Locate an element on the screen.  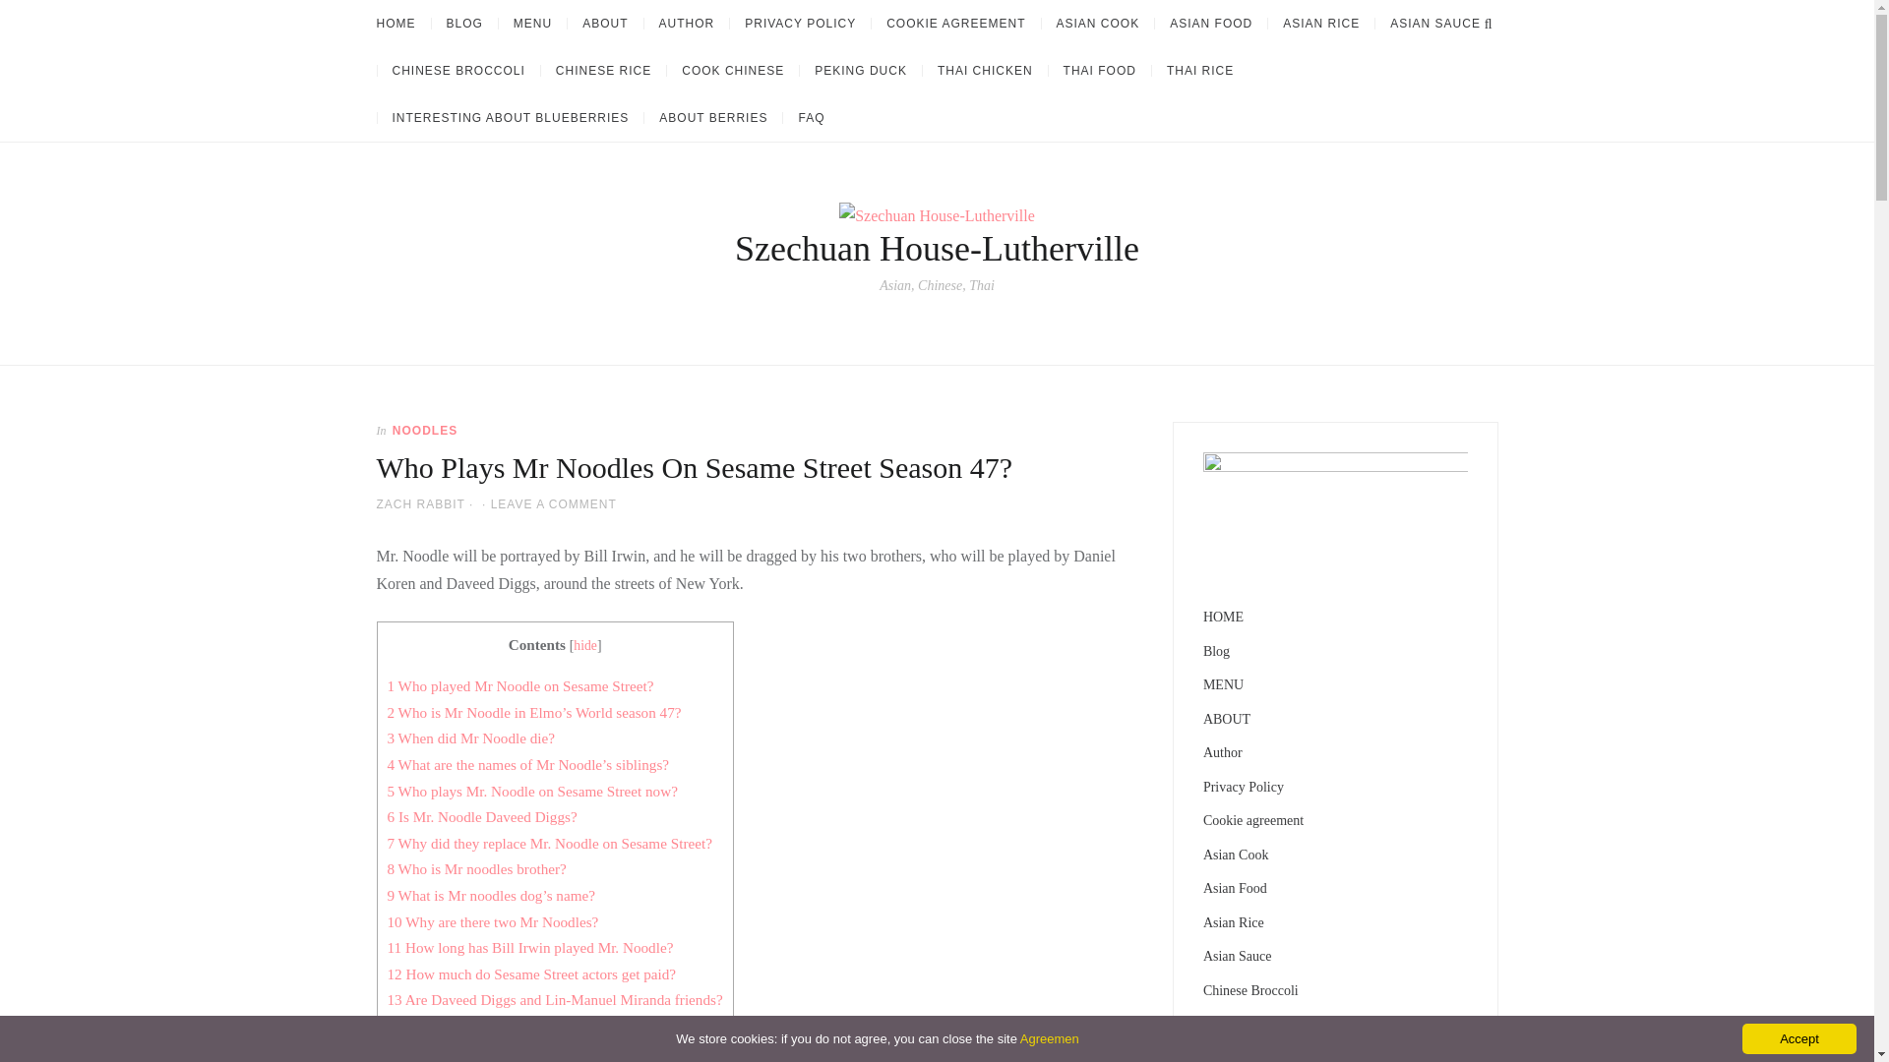
THAI FOOD is located at coordinates (1099, 70).